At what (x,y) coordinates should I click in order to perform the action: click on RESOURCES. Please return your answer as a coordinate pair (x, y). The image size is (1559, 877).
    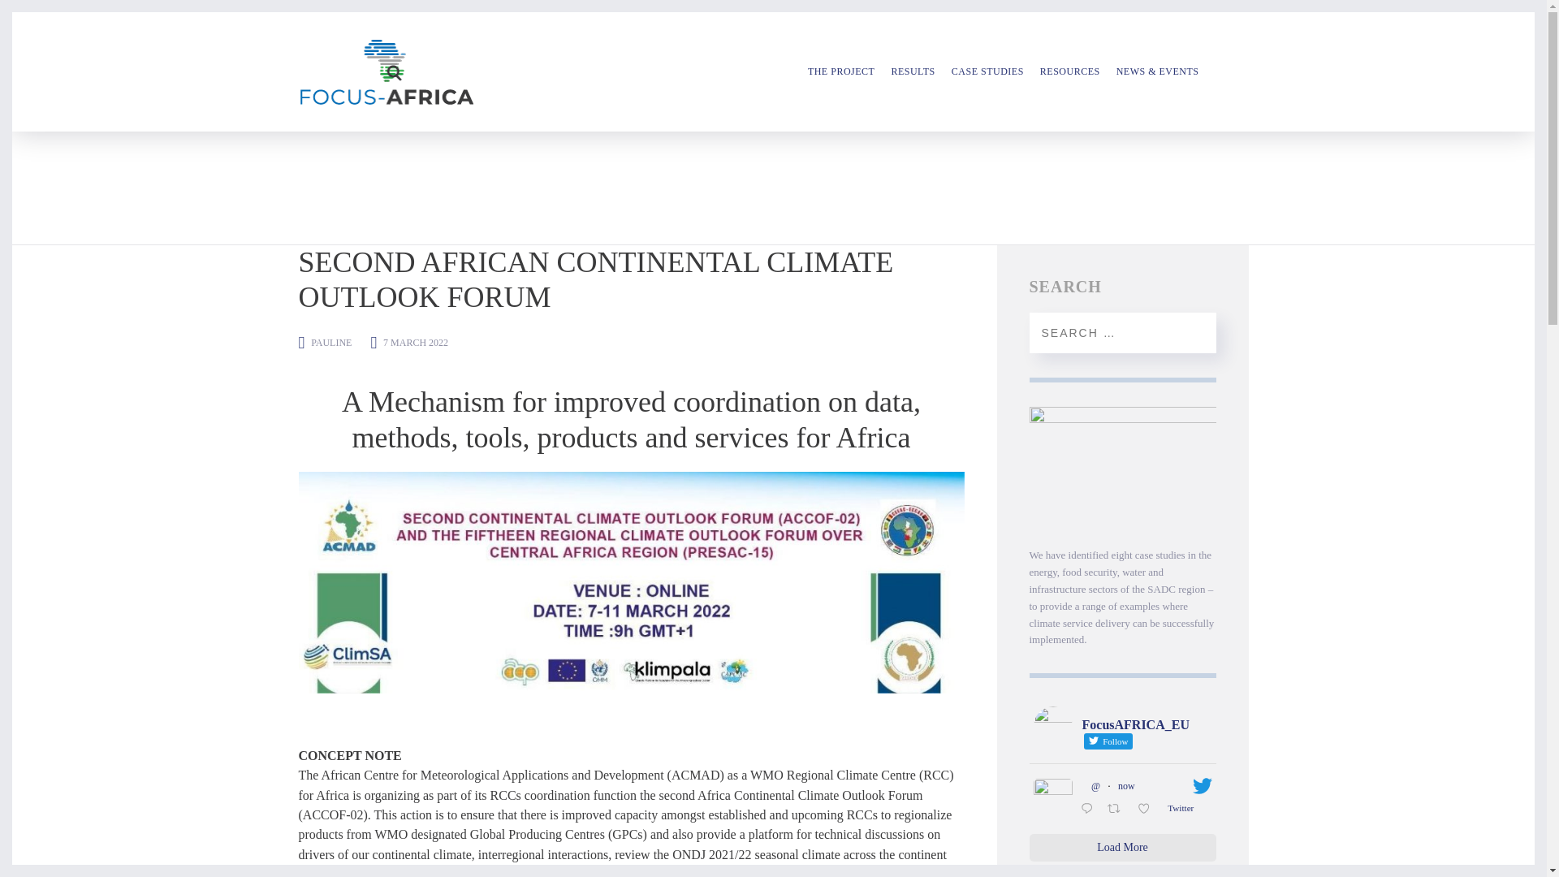
    Looking at the image, I should click on (1070, 71).